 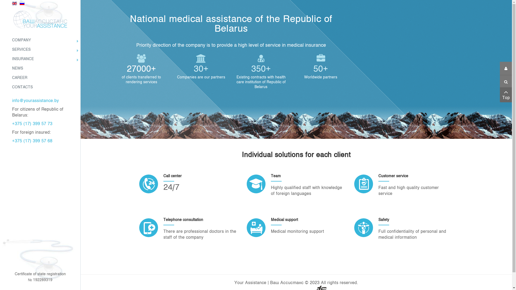 I want to click on English , so click(x=15, y=3).